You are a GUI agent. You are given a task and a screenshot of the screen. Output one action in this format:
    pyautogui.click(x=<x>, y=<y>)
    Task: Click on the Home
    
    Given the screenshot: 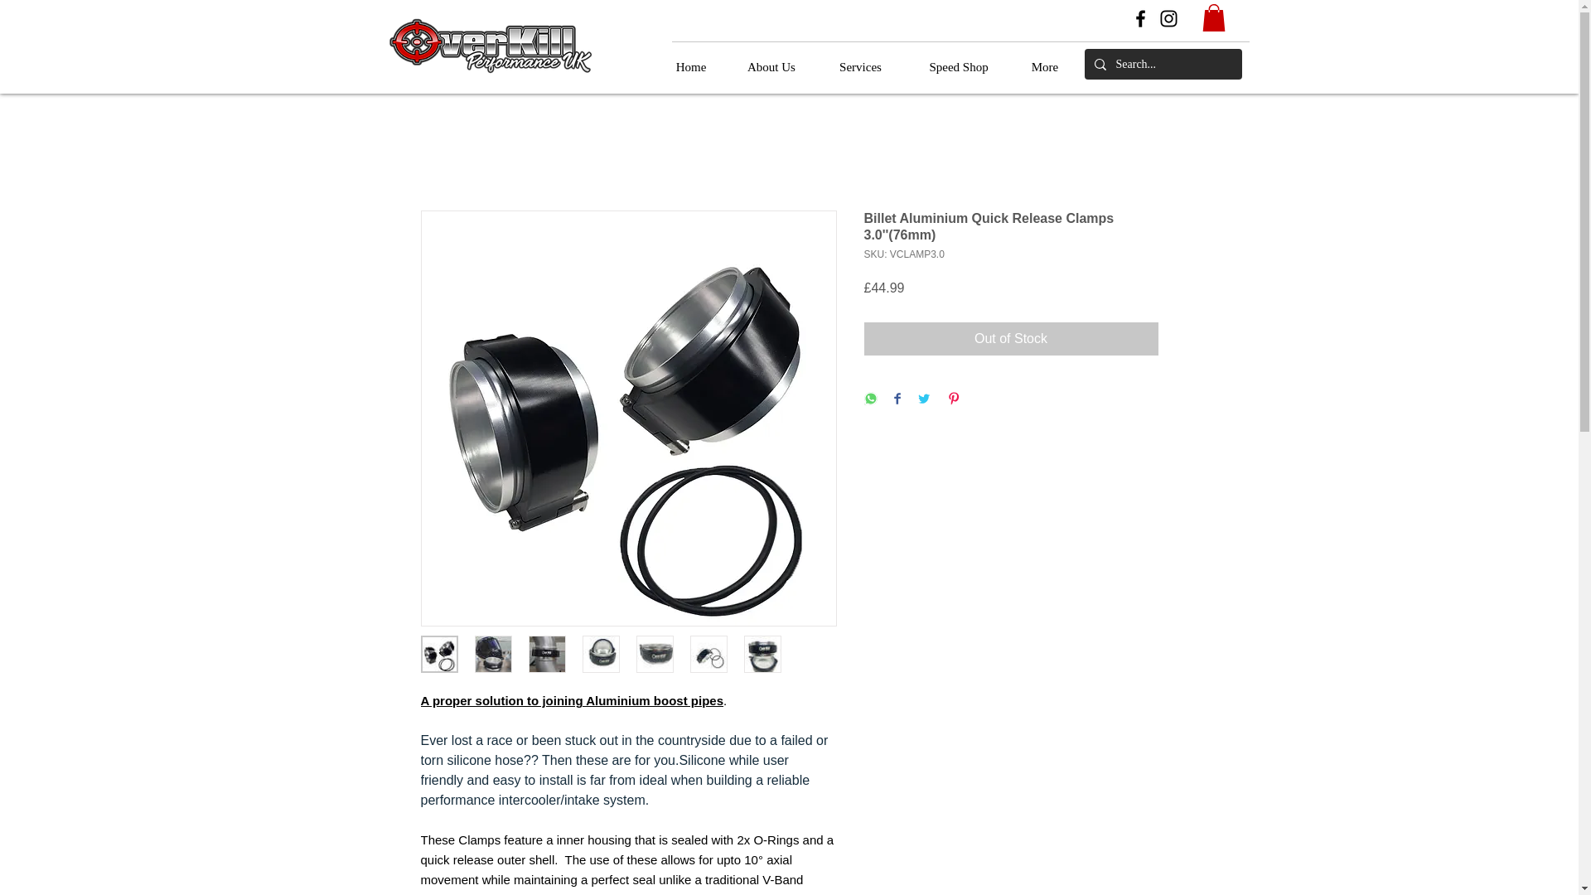 What is the action you would take?
    pyautogui.click(x=691, y=66)
    